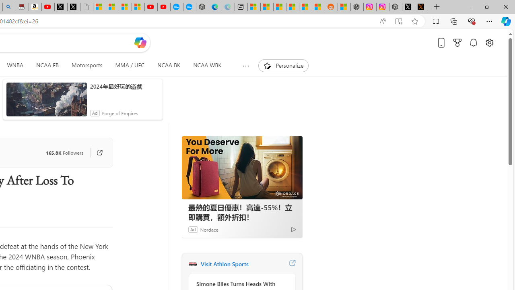 The height and width of the screenshot is (290, 515). What do you see at coordinates (318, 7) in the screenshot?
I see `Shanghai, China Weather trends | Microsoft Weather` at bounding box center [318, 7].